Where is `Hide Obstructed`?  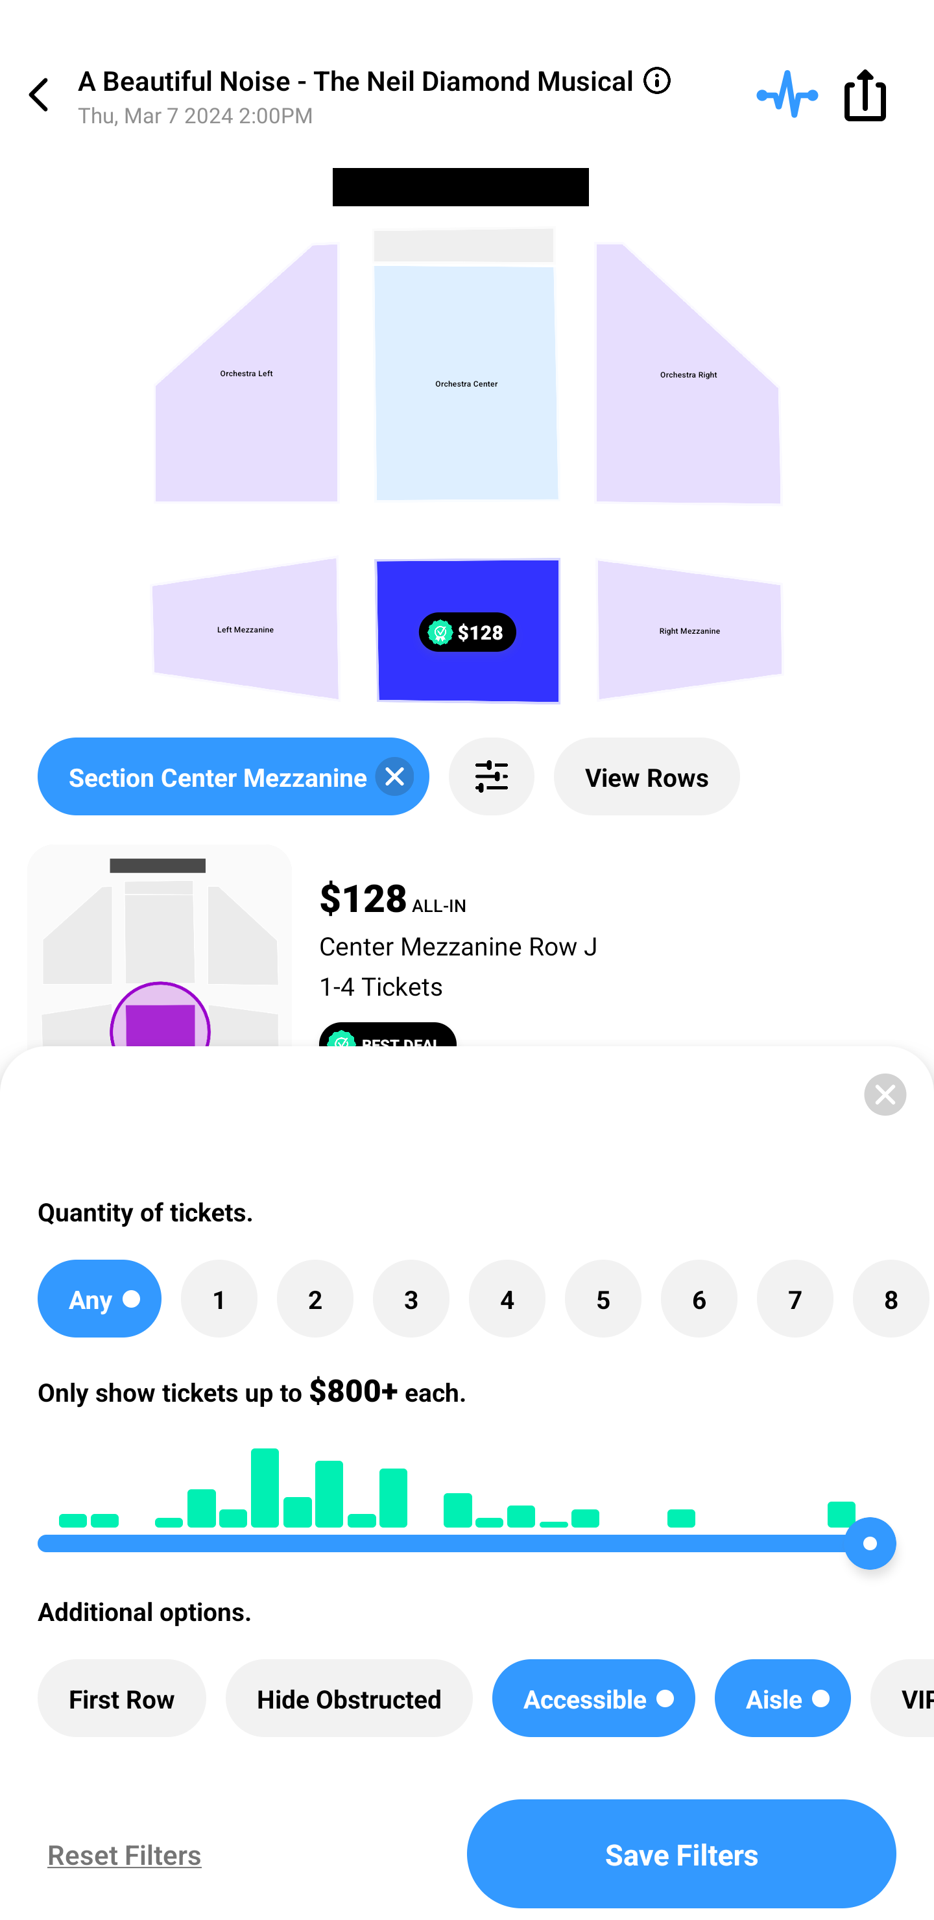
Hide Obstructed is located at coordinates (349, 1698).